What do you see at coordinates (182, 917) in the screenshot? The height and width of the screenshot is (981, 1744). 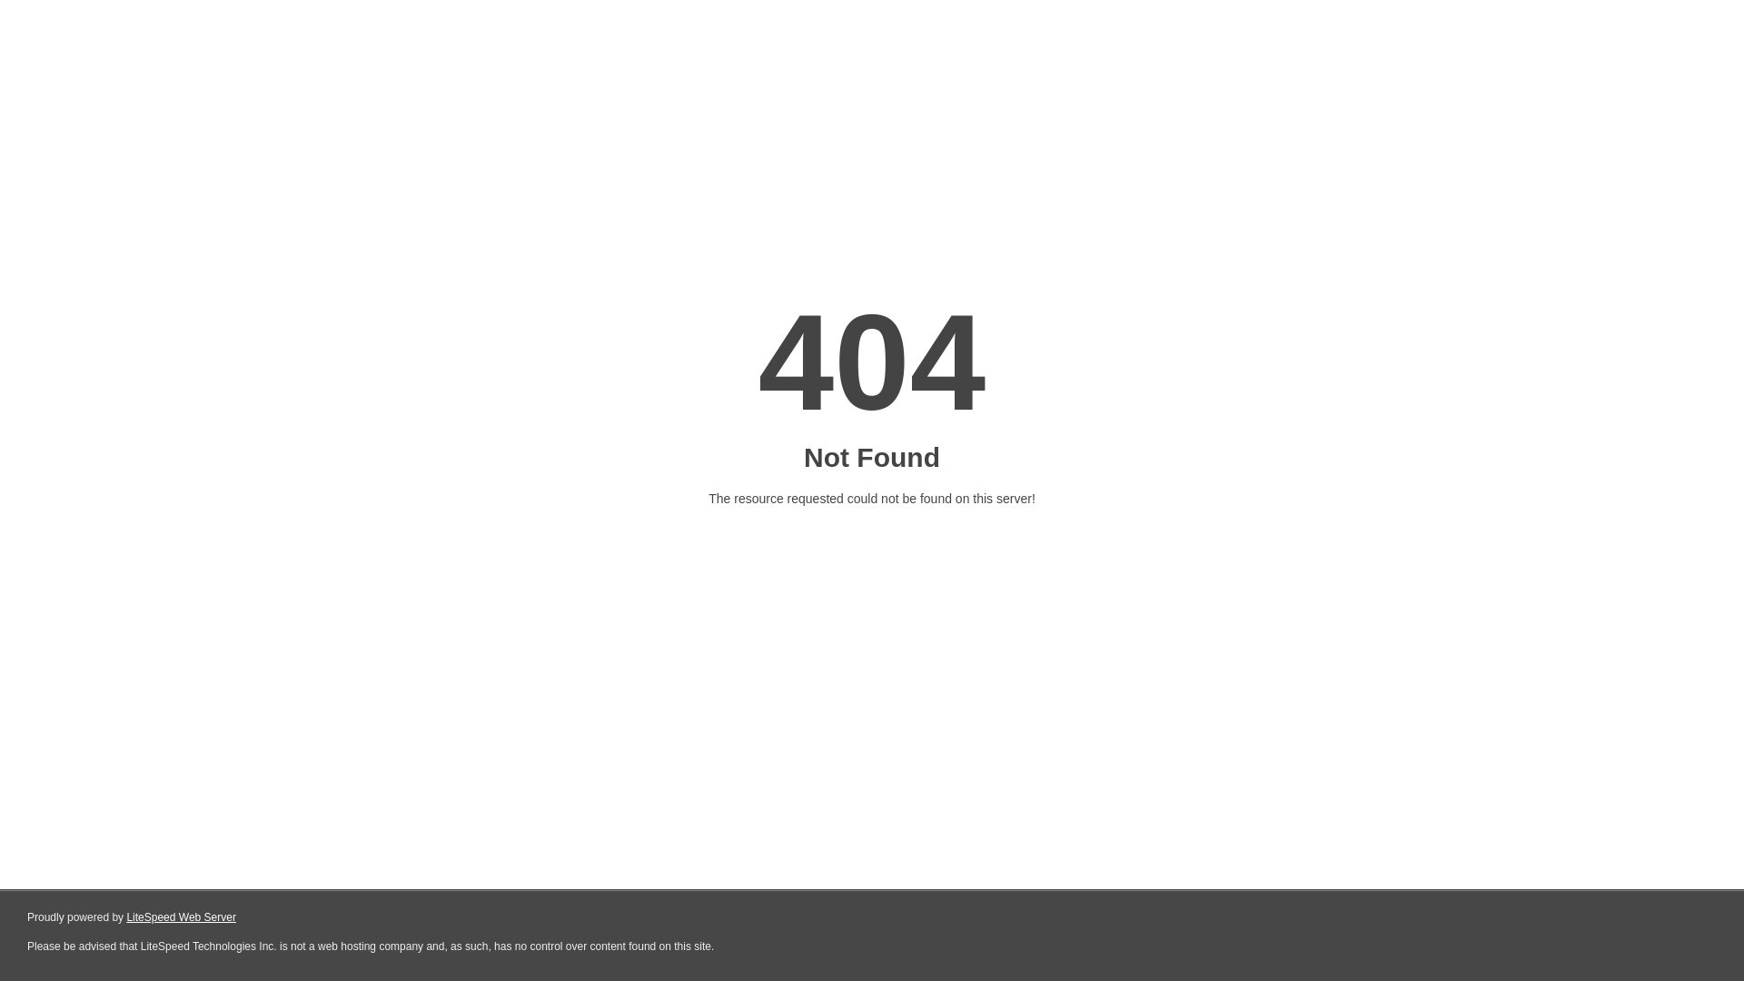 I see `LiteSpeed Web Server` at bounding box center [182, 917].